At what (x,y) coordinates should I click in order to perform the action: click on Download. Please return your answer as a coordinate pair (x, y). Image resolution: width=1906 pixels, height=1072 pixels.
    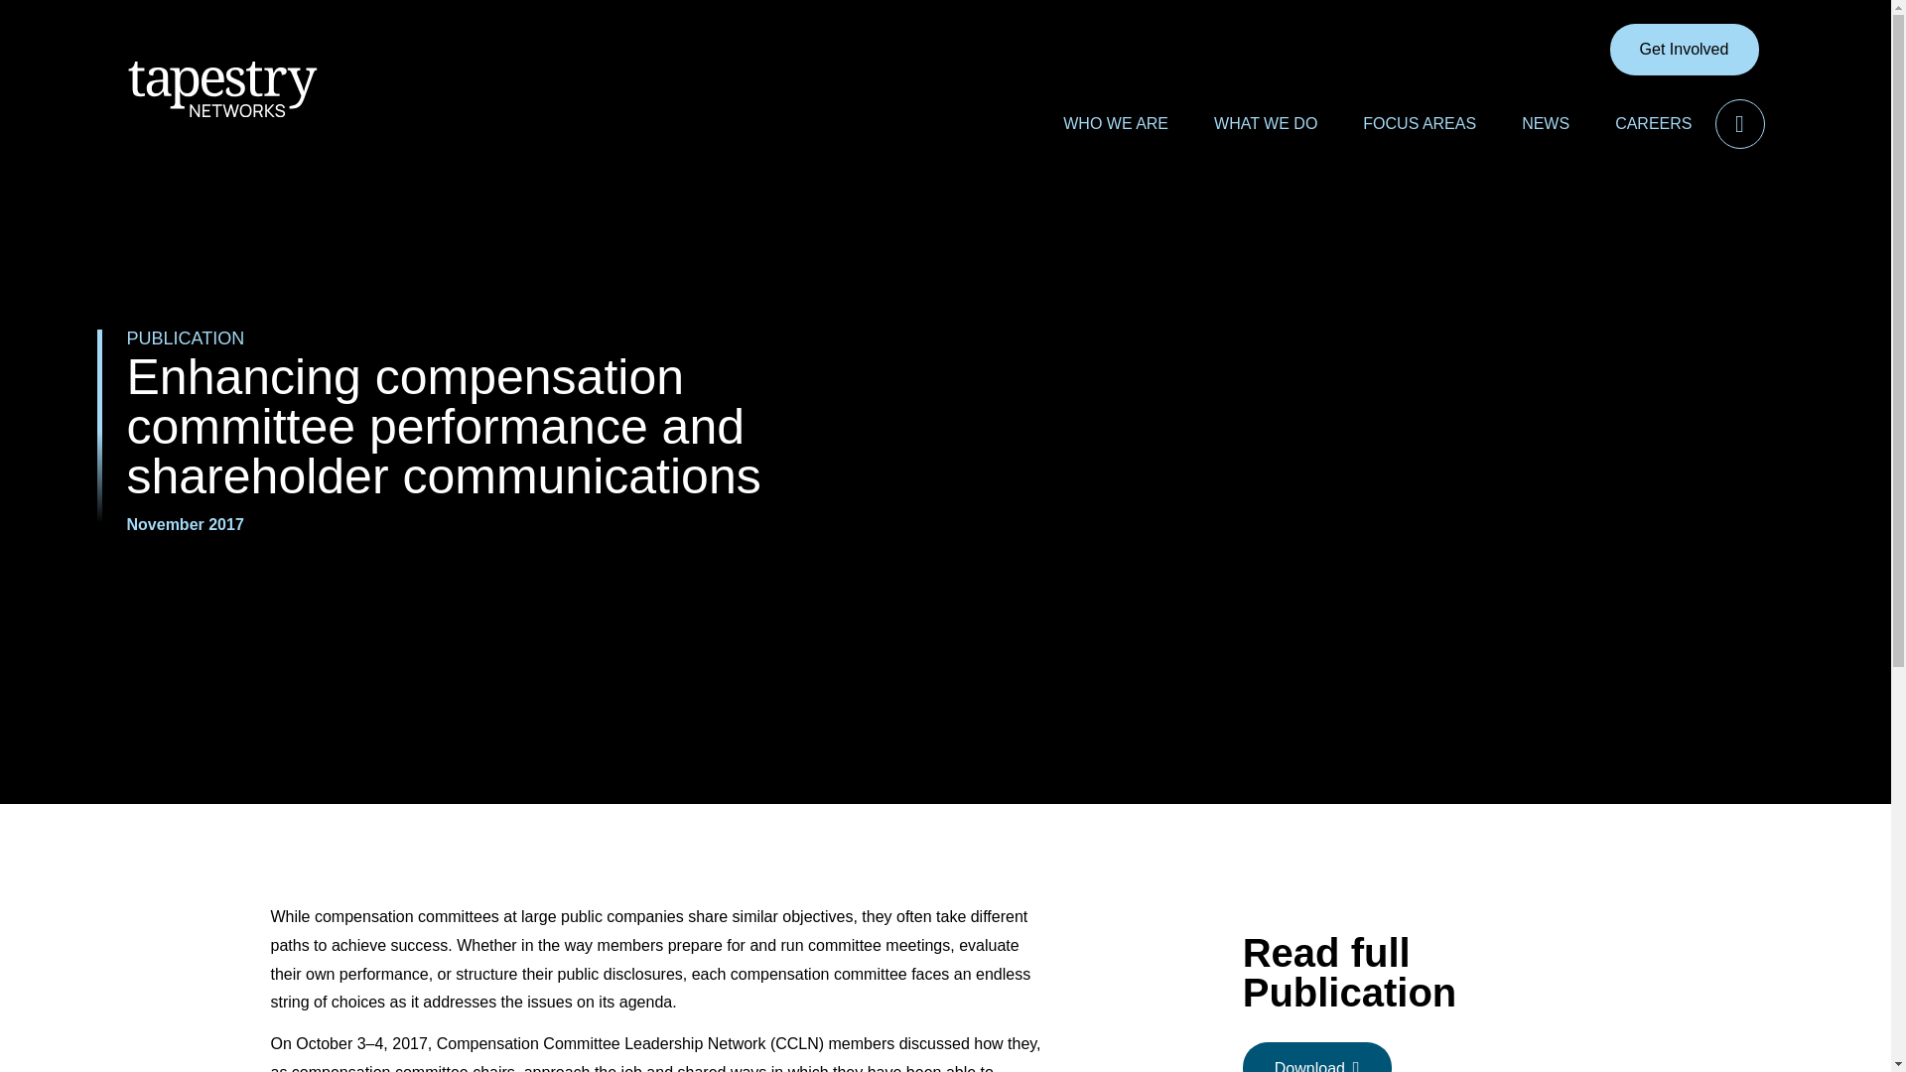
    Looking at the image, I should click on (1316, 1056).